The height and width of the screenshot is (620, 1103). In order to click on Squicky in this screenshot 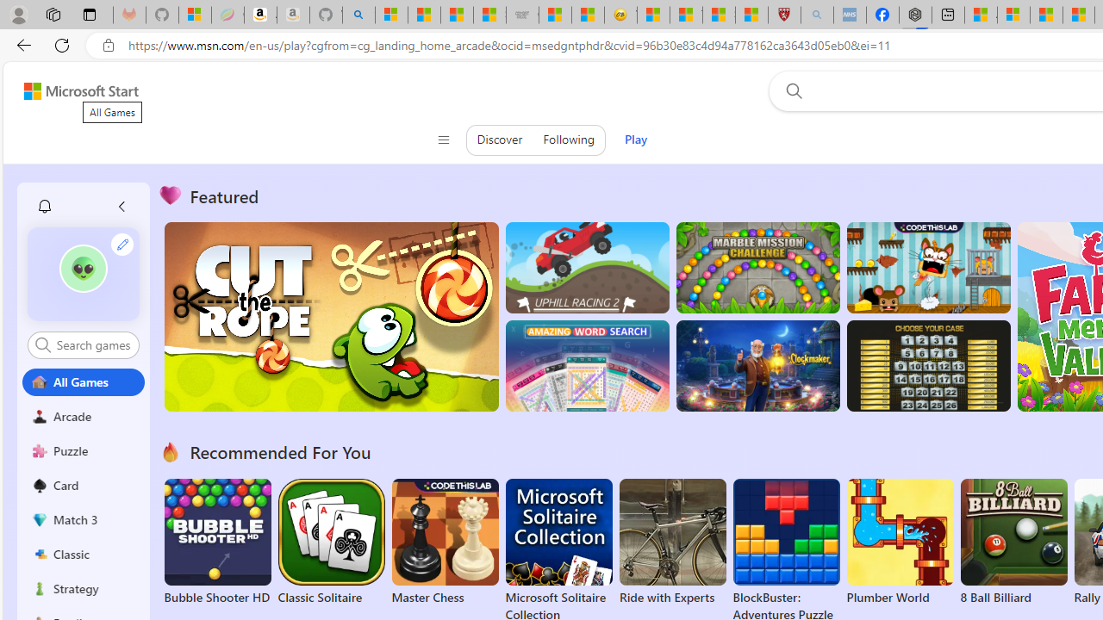, I will do `click(927, 267)`.